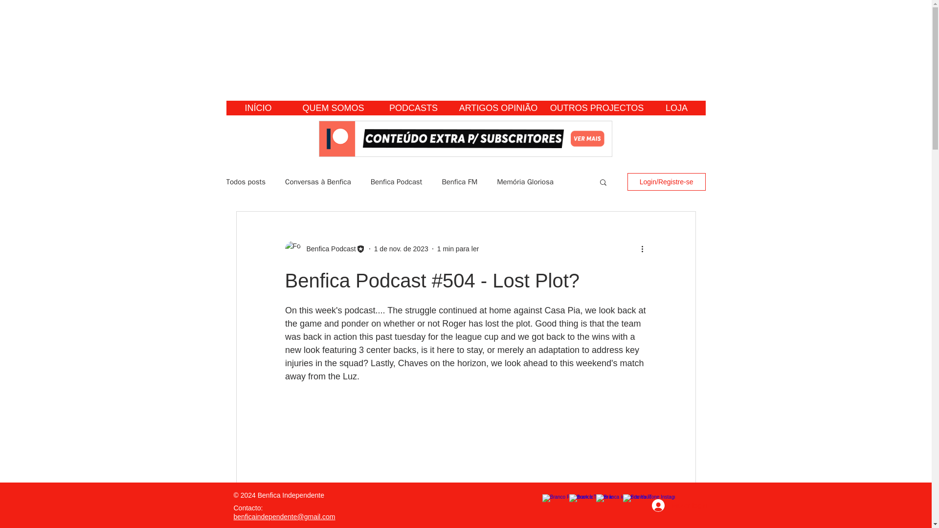 This screenshot has width=939, height=528. What do you see at coordinates (413, 108) in the screenshot?
I see `PODCASTS` at bounding box center [413, 108].